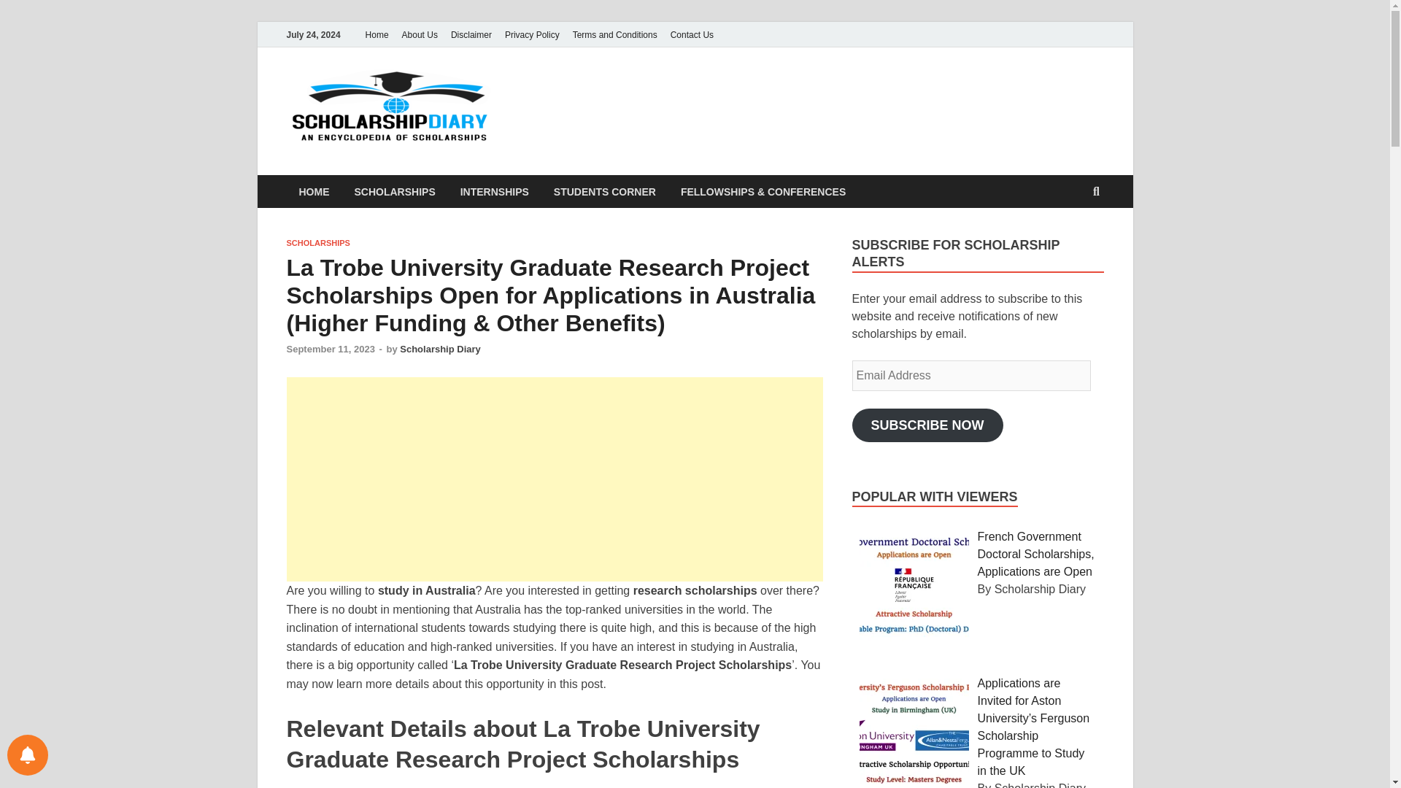 Image resolution: width=1401 pixels, height=788 pixels. What do you see at coordinates (532, 34) in the screenshot?
I see `Privacy Policy` at bounding box center [532, 34].